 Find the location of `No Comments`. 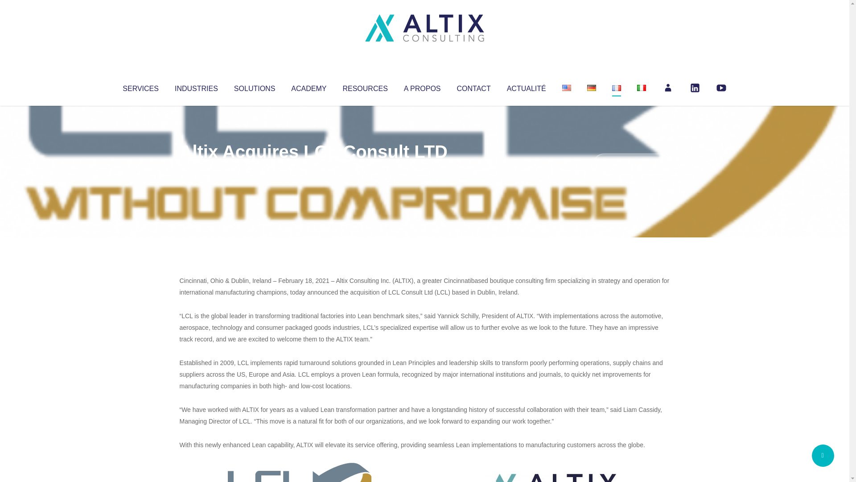

No Comments is located at coordinates (631, 163).